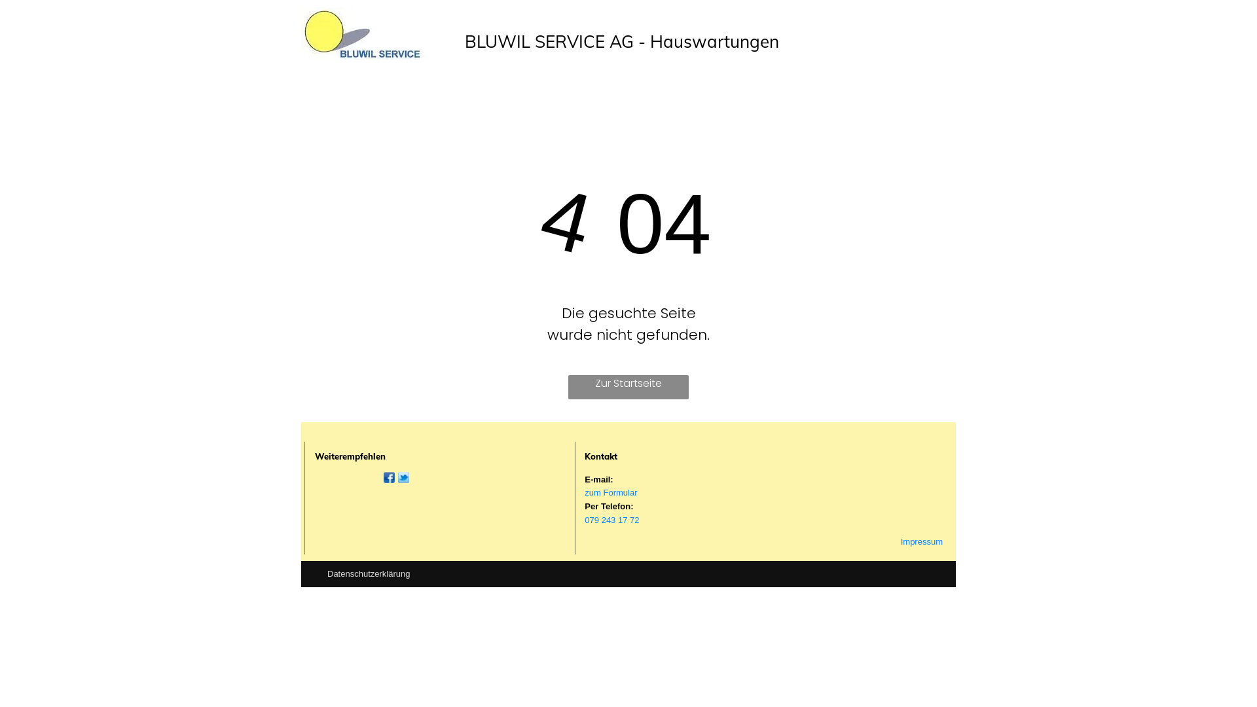 This screenshot has width=1257, height=707. Describe the element at coordinates (622, 42) in the screenshot. I see `BLUWIL SERVICE AG - Hauswartungen` at that location.